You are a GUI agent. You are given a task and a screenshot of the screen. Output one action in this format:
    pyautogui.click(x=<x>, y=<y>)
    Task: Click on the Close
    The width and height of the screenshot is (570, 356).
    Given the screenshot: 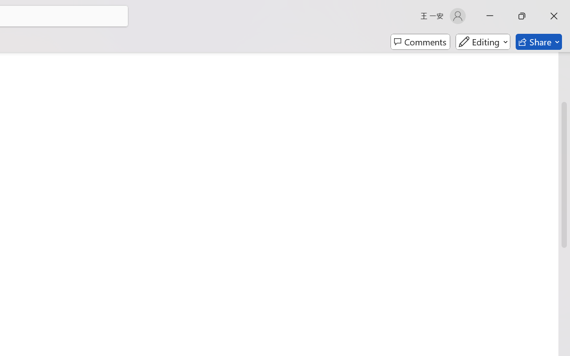 What is the action you would take?
    pyautogui.click(x=554, y=16)
    